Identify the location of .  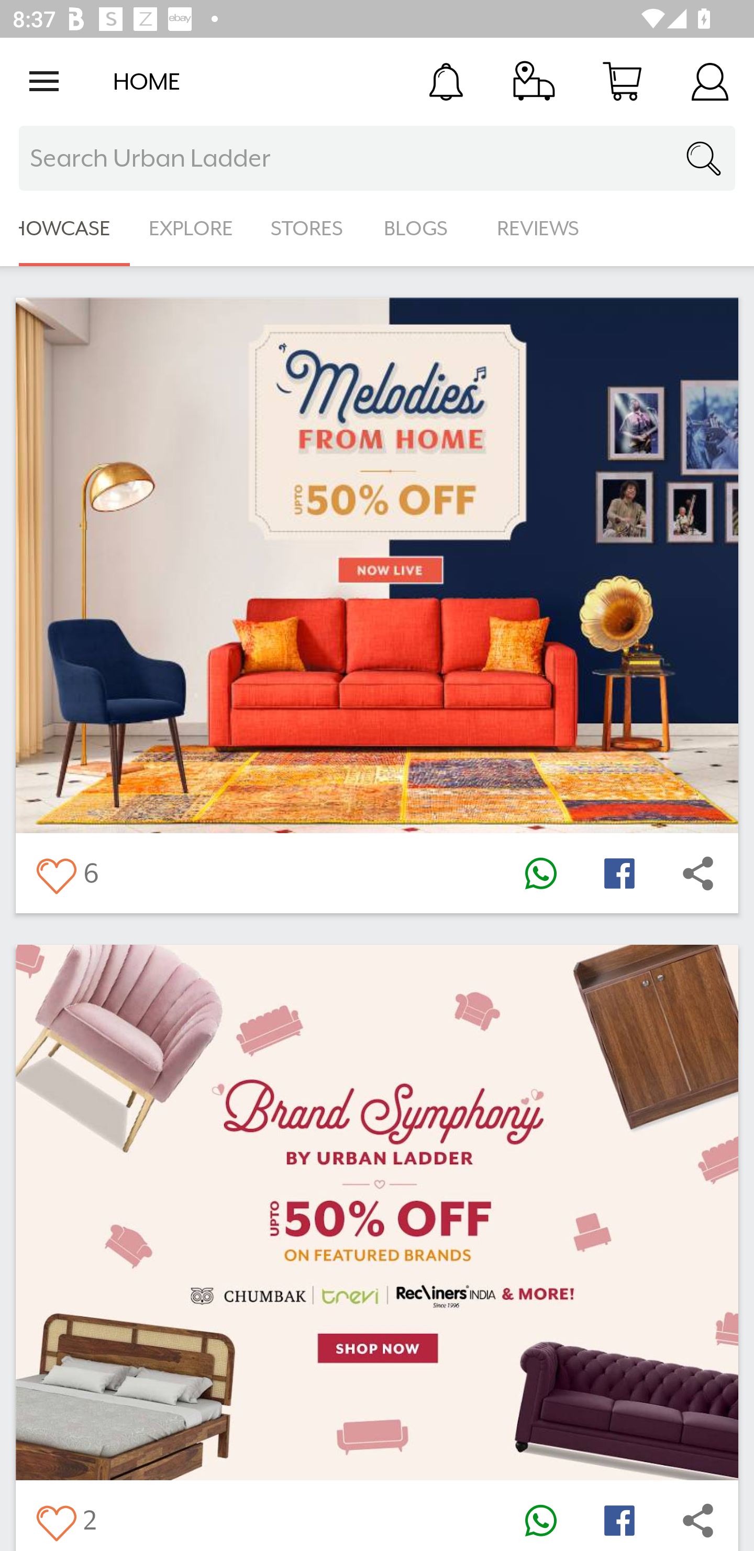
(698, 1520).